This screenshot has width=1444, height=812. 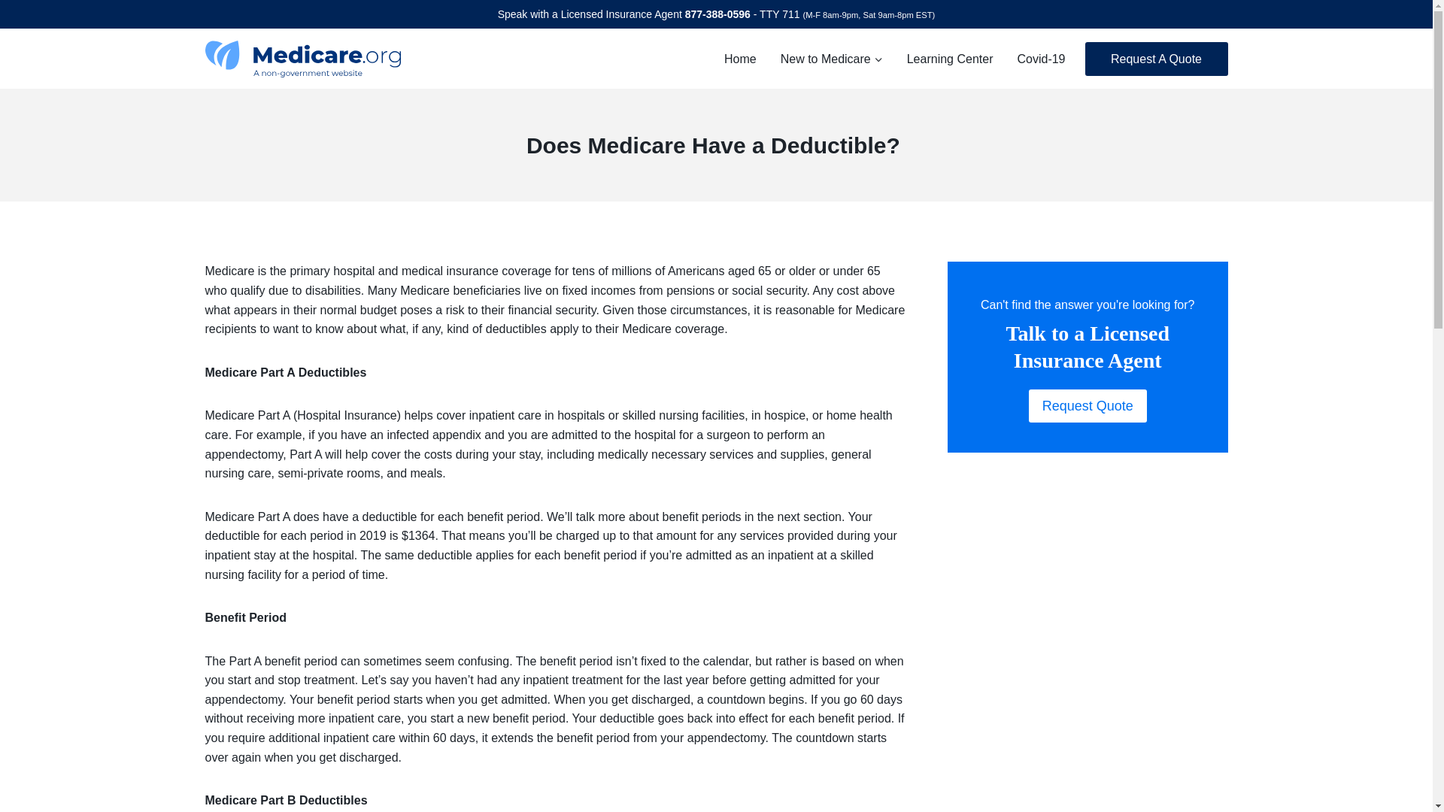 What do you see at coordinates (1041, 59) in the screenshot?
I see `Covid-19` at bounding box center [1041, 59].